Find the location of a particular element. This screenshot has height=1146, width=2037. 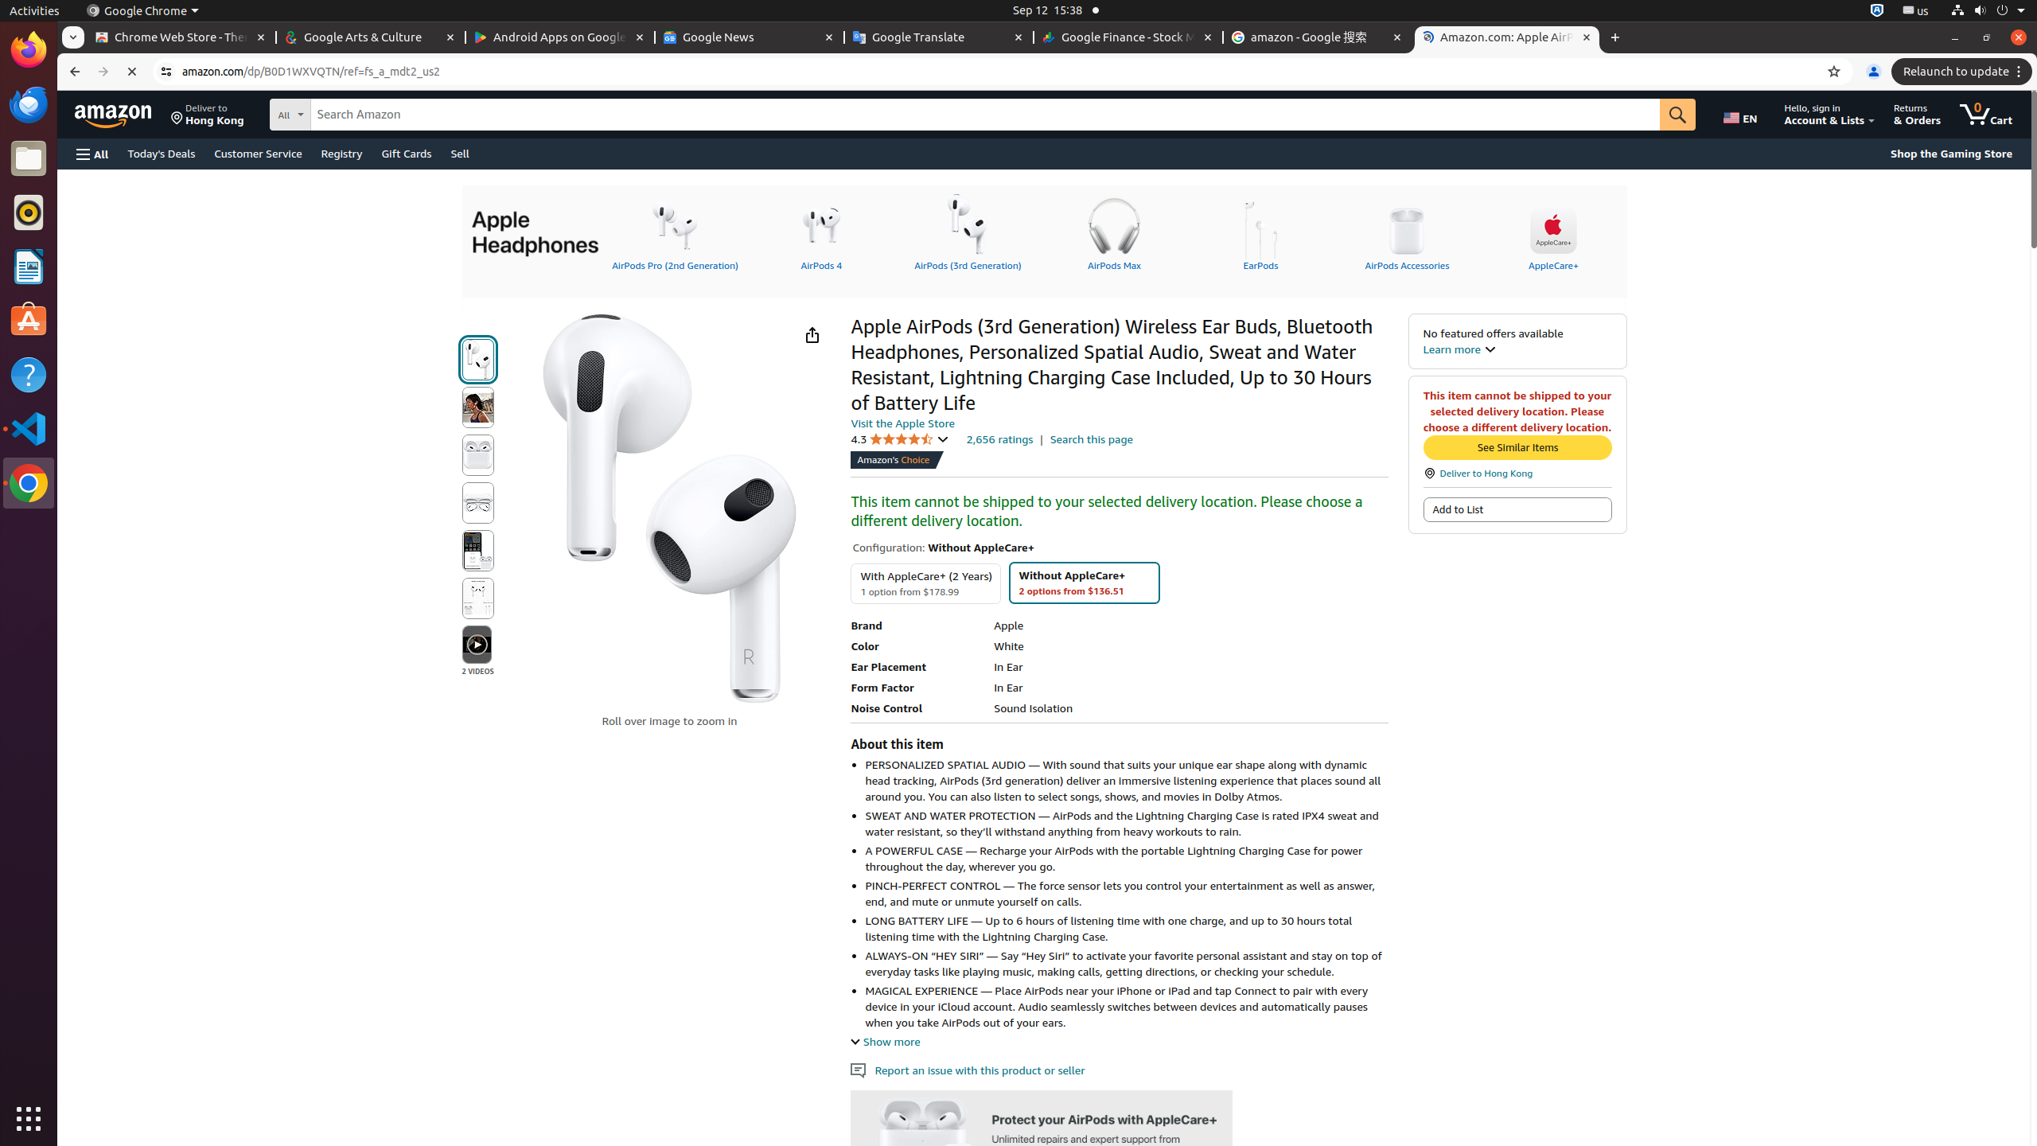

Relaunch to update is located at coordinates (1964, 72).